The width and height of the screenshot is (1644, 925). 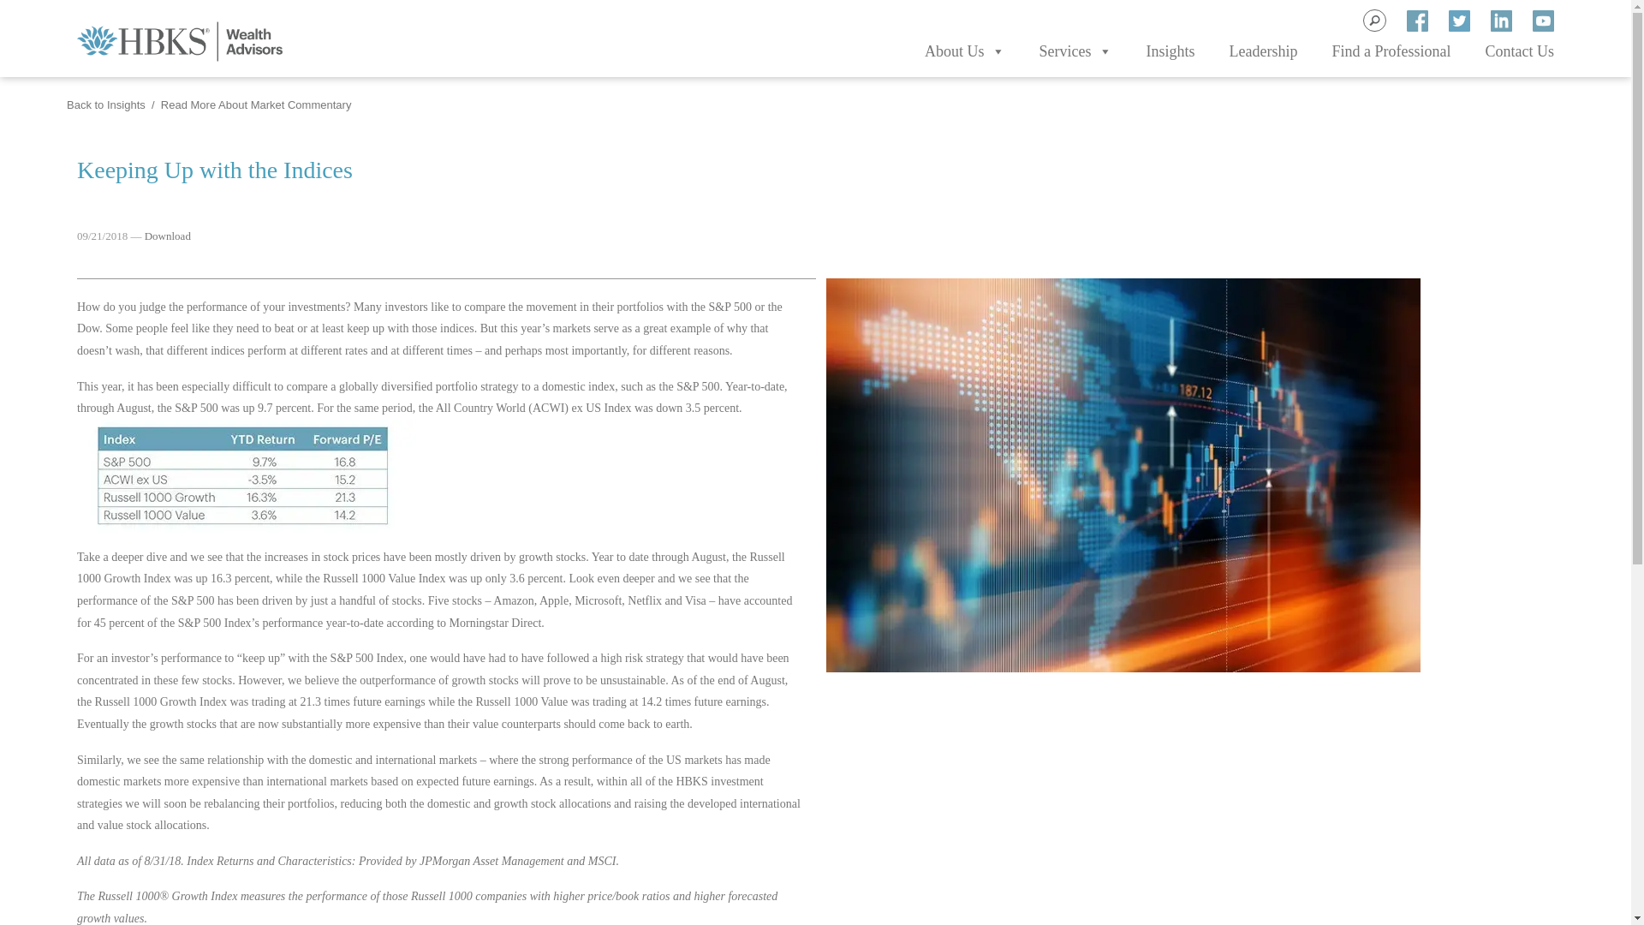 What do you see at coordinates (1391, 51) in the screenshot?
I see `Find a Professional` at bounding box center [1391, 51].